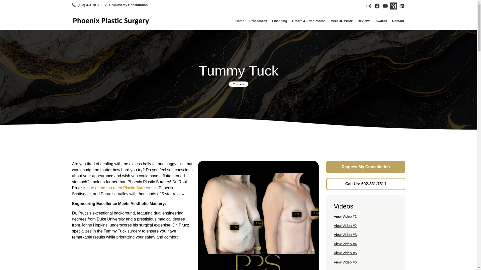  What do you see at coordinates (240, 21) in the screenshot?
I see `Home` at bounding box center [240, 21].